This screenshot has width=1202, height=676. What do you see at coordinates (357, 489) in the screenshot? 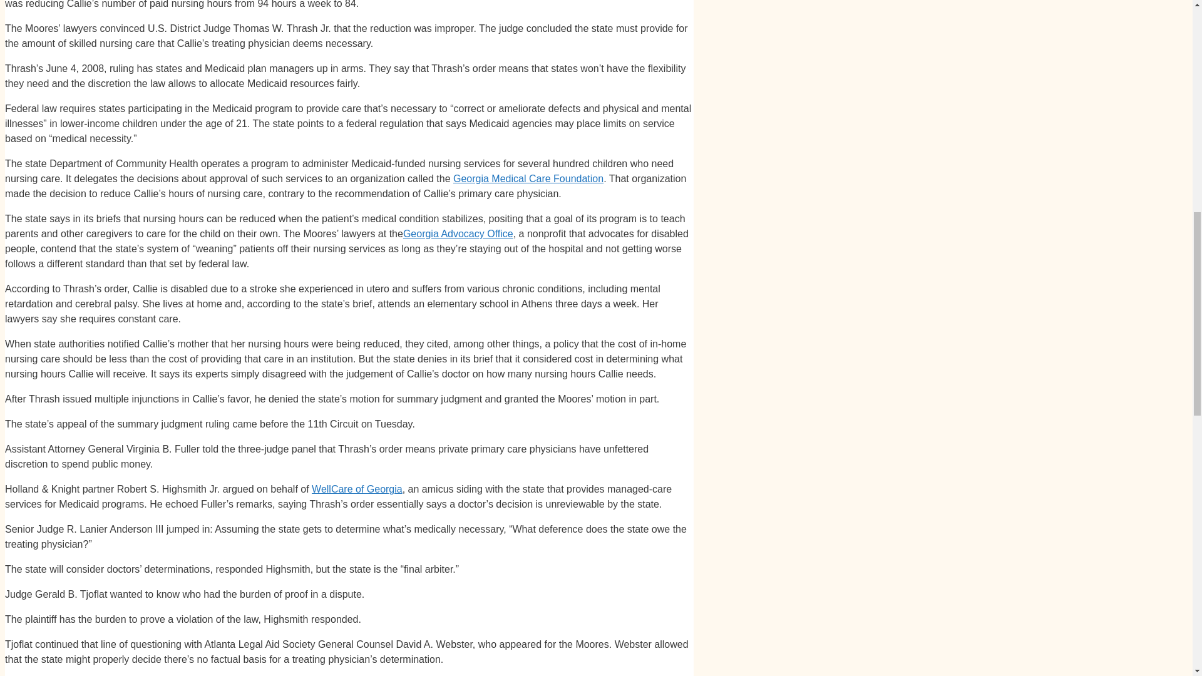
I see `WellCare of Georgia` at bounding box center [357, 489].